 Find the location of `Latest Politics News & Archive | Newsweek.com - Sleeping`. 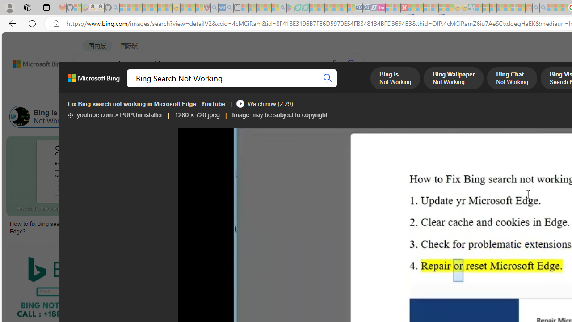

Latest Politics News & Archive | Newsweek.com - Sleeping is located at coordinates (404, 8).